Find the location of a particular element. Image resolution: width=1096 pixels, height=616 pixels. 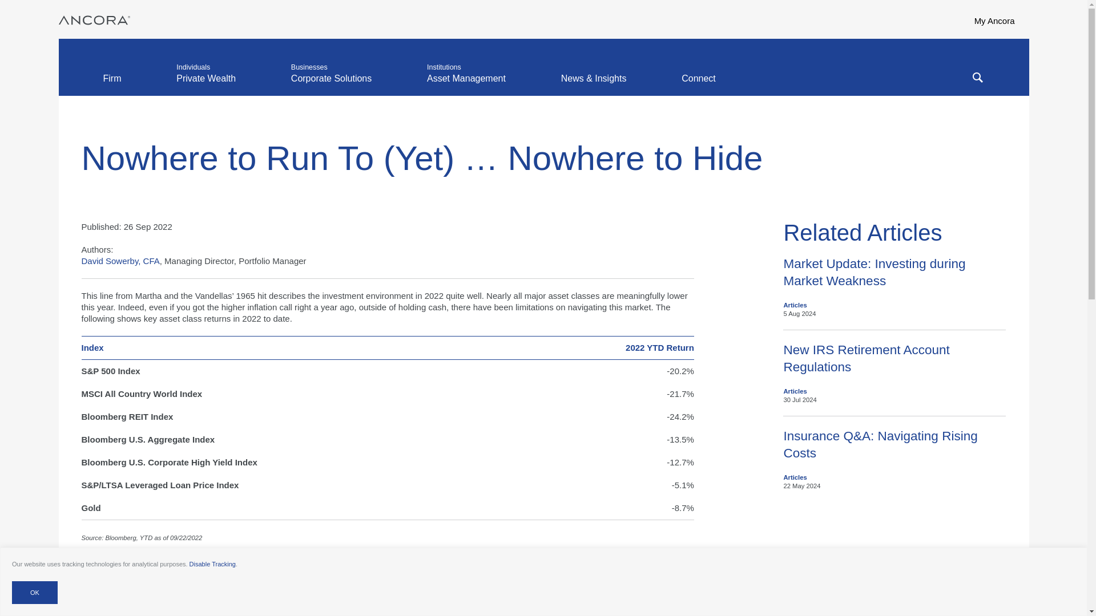

My Ancora is located at coordinates (1001, 19).